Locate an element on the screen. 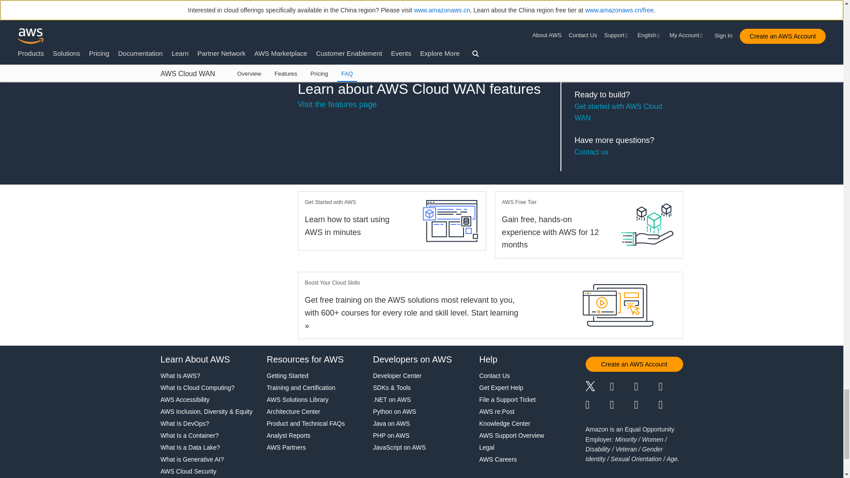 Image resolution: width=850 pixels, height=478 pixels. Facebook is located at coordinates (622, 387).